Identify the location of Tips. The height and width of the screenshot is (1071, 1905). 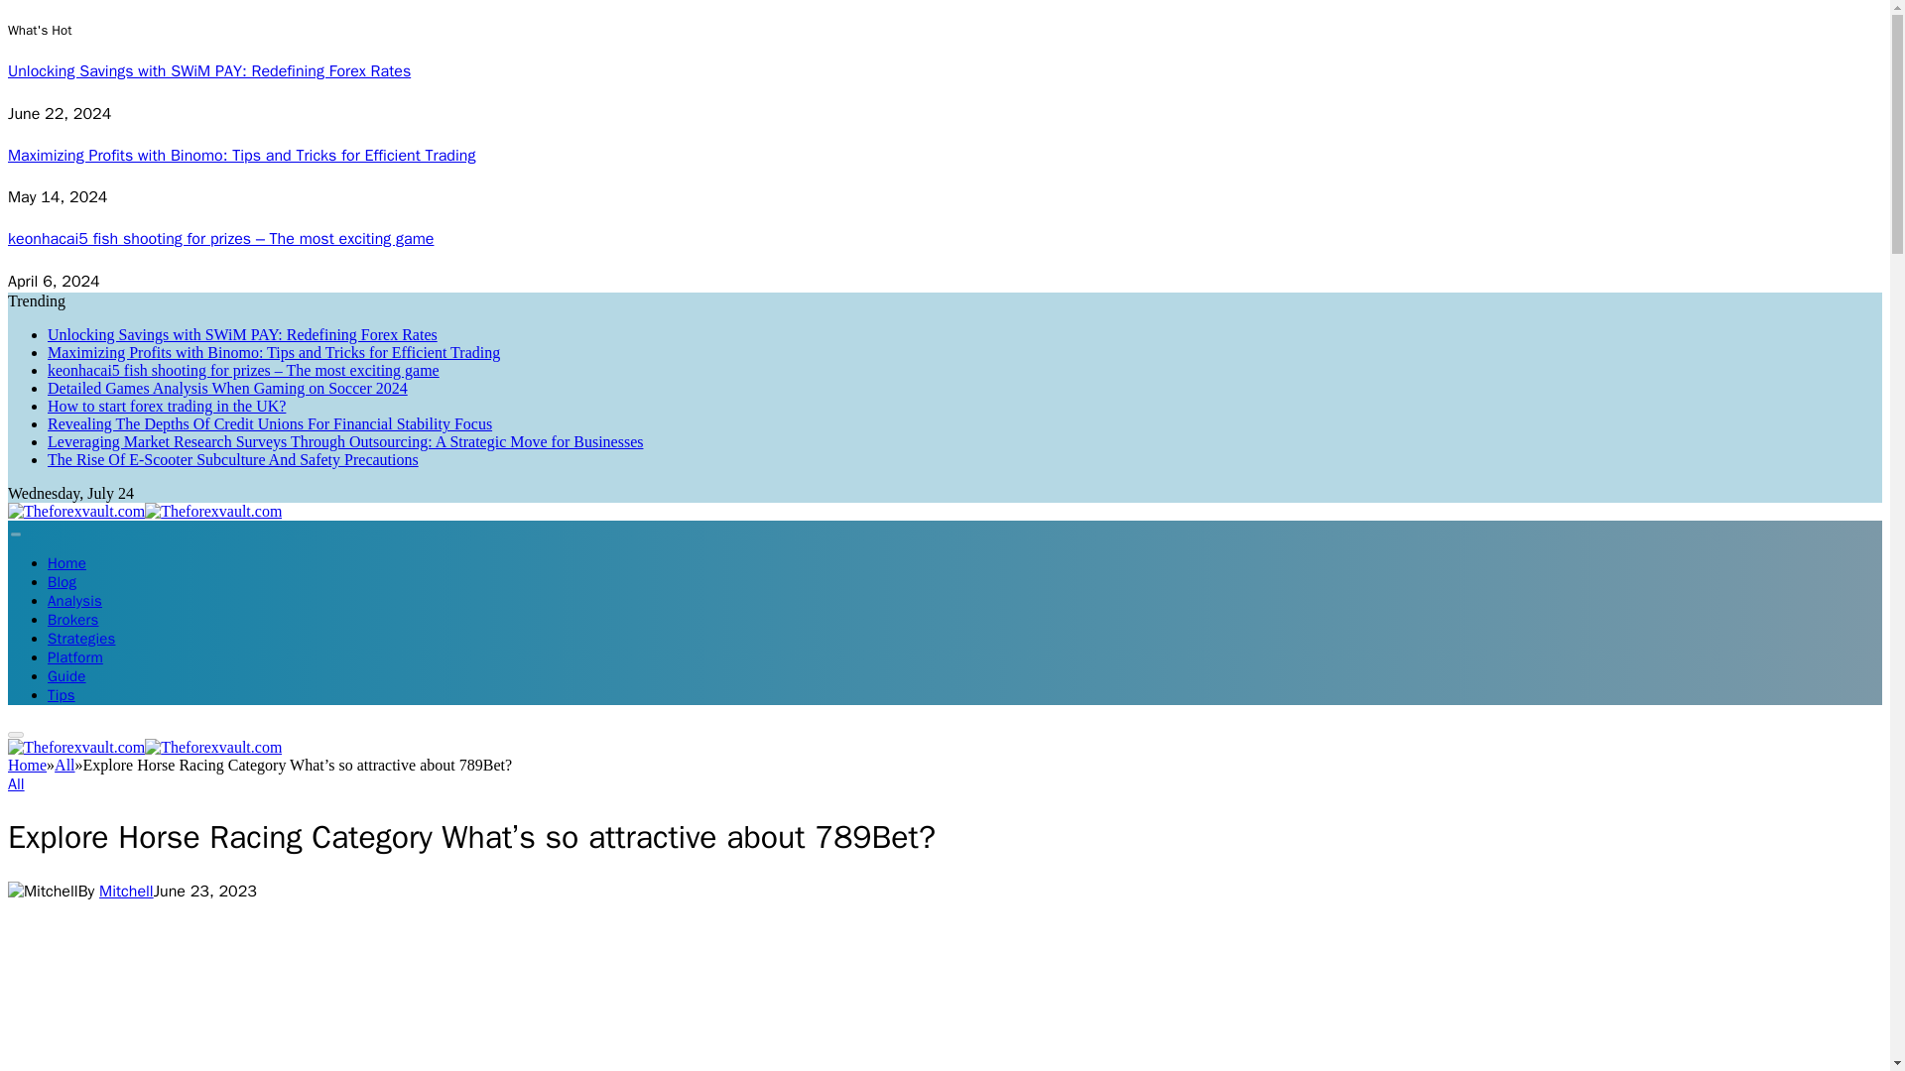
(62, 694).